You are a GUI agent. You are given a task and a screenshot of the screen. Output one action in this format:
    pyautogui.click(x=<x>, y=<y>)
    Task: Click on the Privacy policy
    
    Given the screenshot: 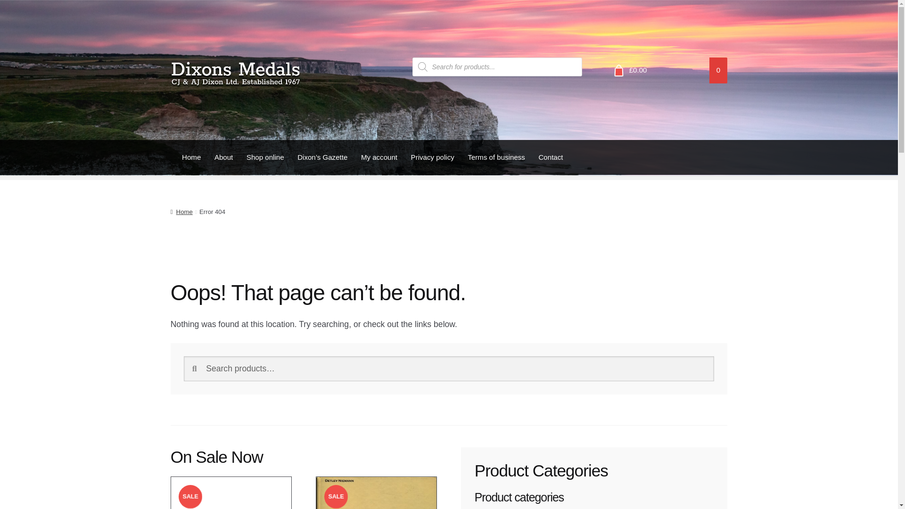 What is the action you would take?
    pyautogui.click(x=432, y=157)
    